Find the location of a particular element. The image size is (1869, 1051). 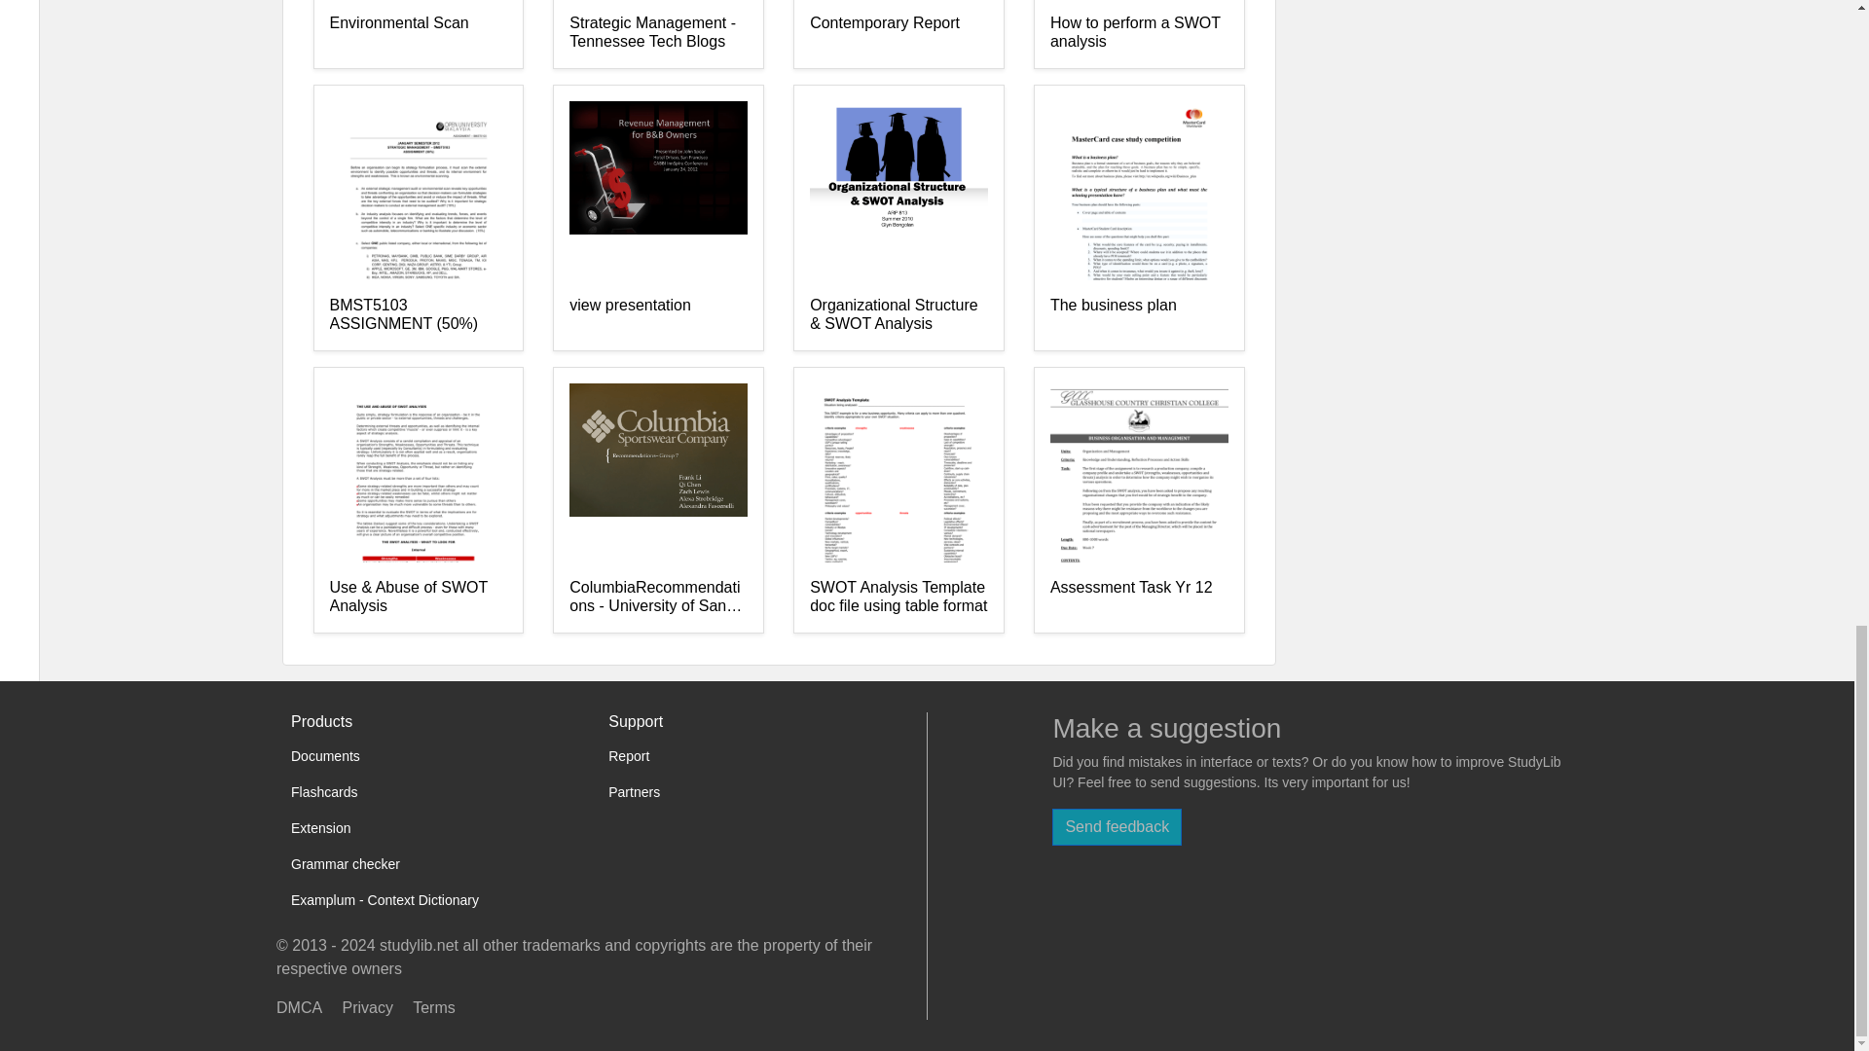

The business plan is located at coordinates (1139, 315).